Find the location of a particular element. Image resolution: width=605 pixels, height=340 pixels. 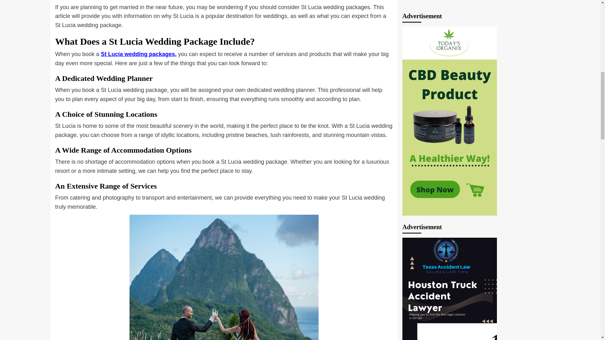

GENERAL is located at coordinates (442, 306).